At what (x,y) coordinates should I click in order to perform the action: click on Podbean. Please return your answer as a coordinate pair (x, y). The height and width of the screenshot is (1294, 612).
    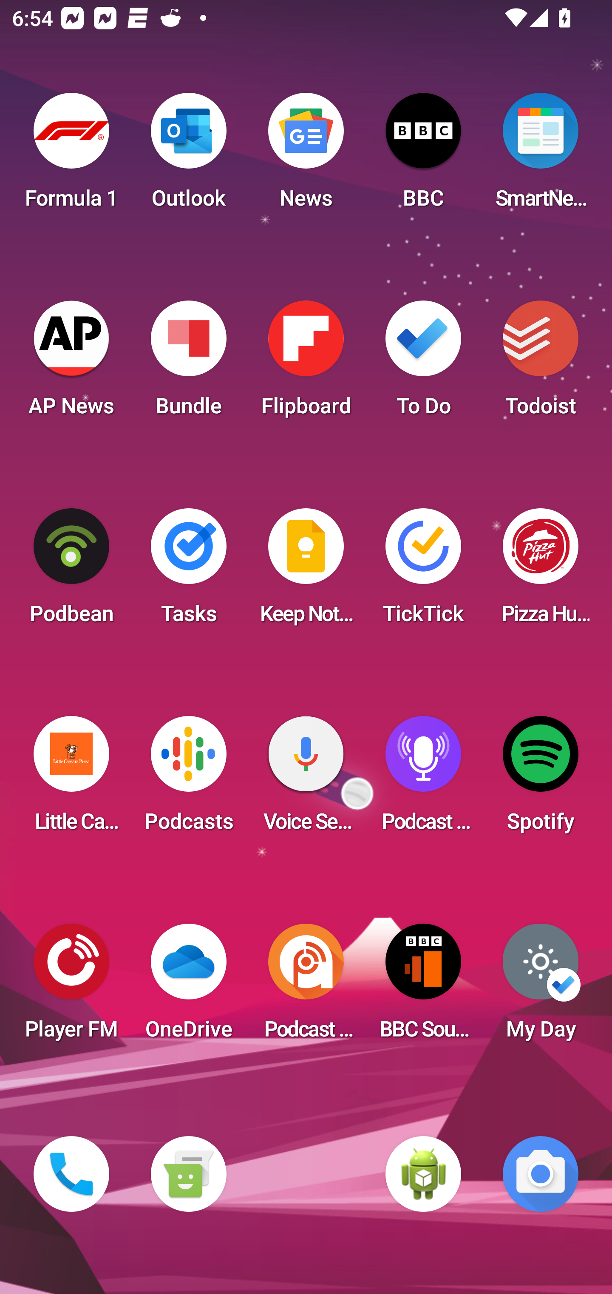
    Looking at the image, I should click on (71, 571).